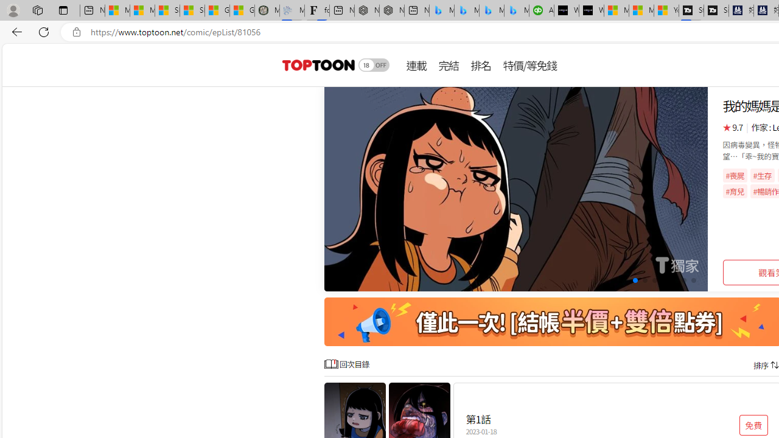  What do you see at coordinates (15, 32) in the screenshot?
I see `Back` at bounding box center [15, 32].